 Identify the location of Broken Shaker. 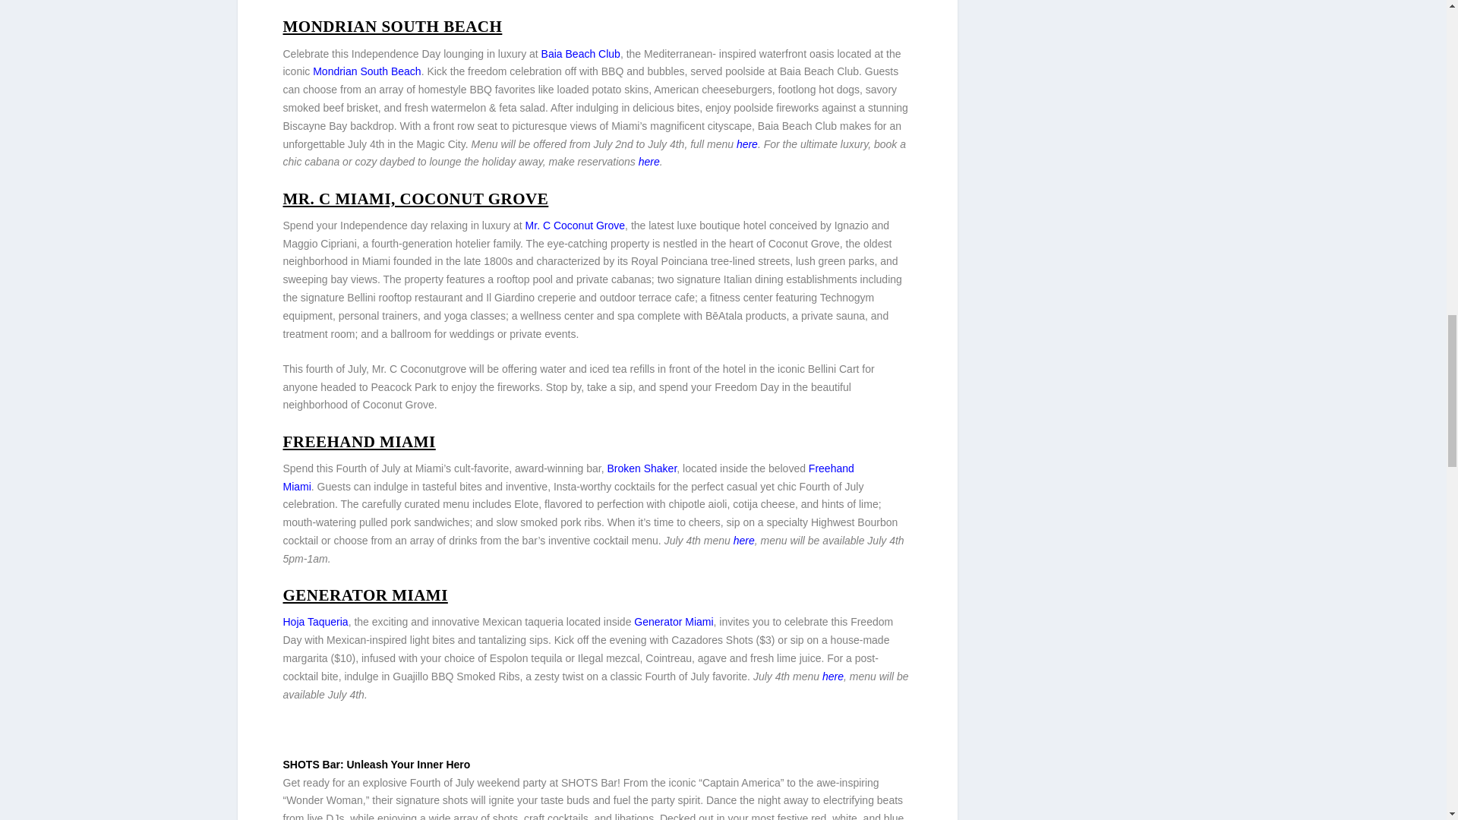
(641, 468).